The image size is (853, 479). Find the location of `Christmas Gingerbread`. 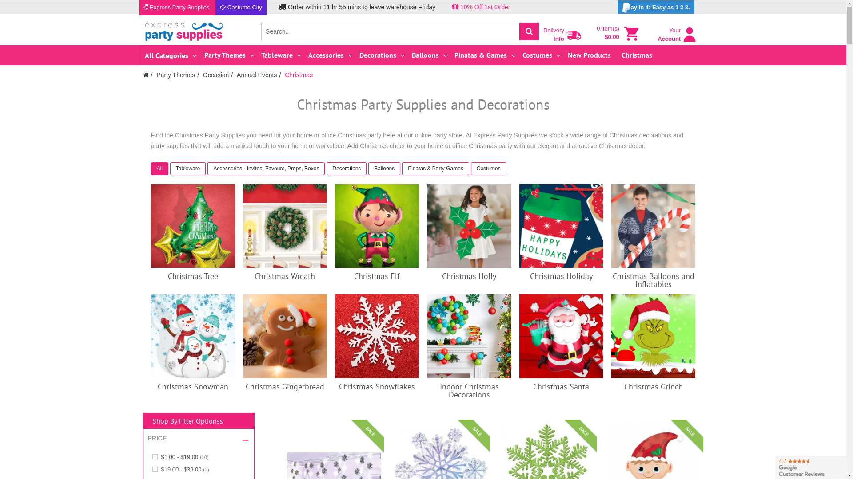

Christmas Gingerbread is located at coordinates (285, 336).